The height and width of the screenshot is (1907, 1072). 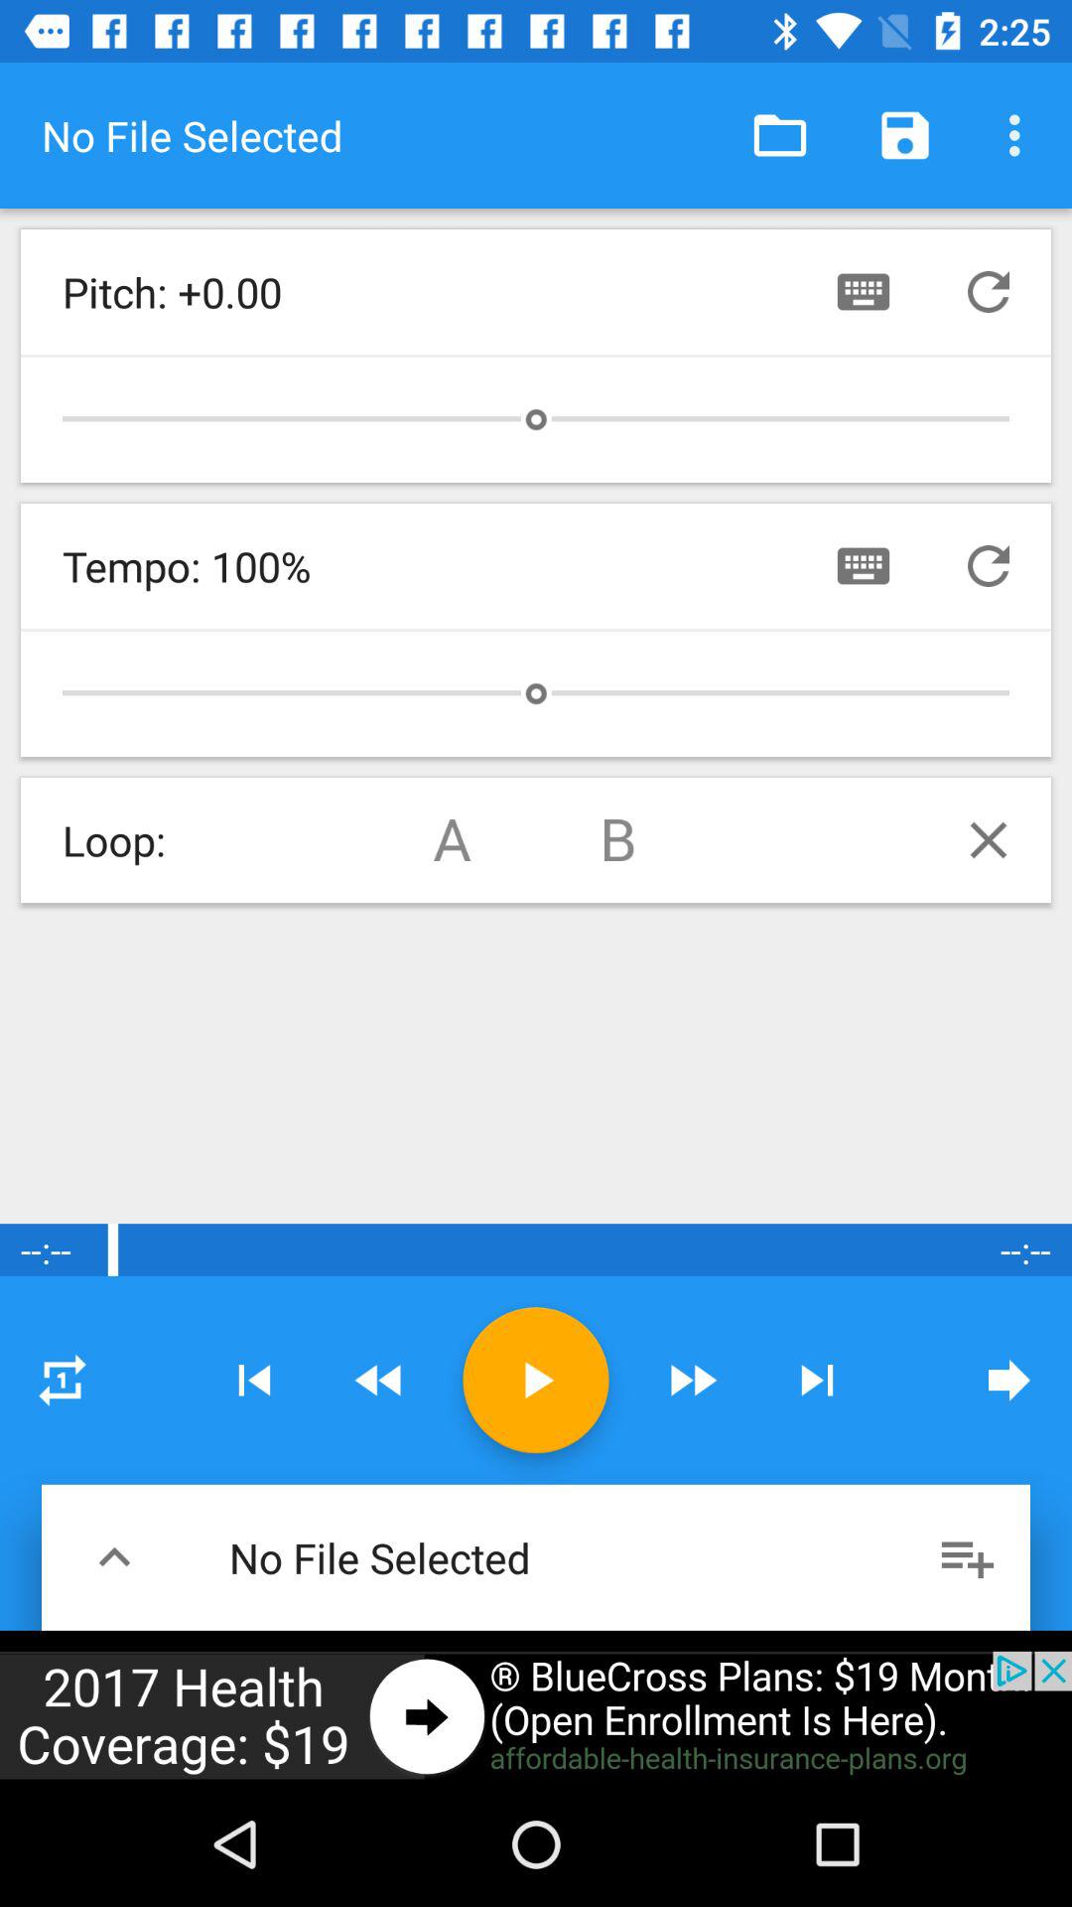 I want to click on go to next page, so click(x=1009, y=1380).